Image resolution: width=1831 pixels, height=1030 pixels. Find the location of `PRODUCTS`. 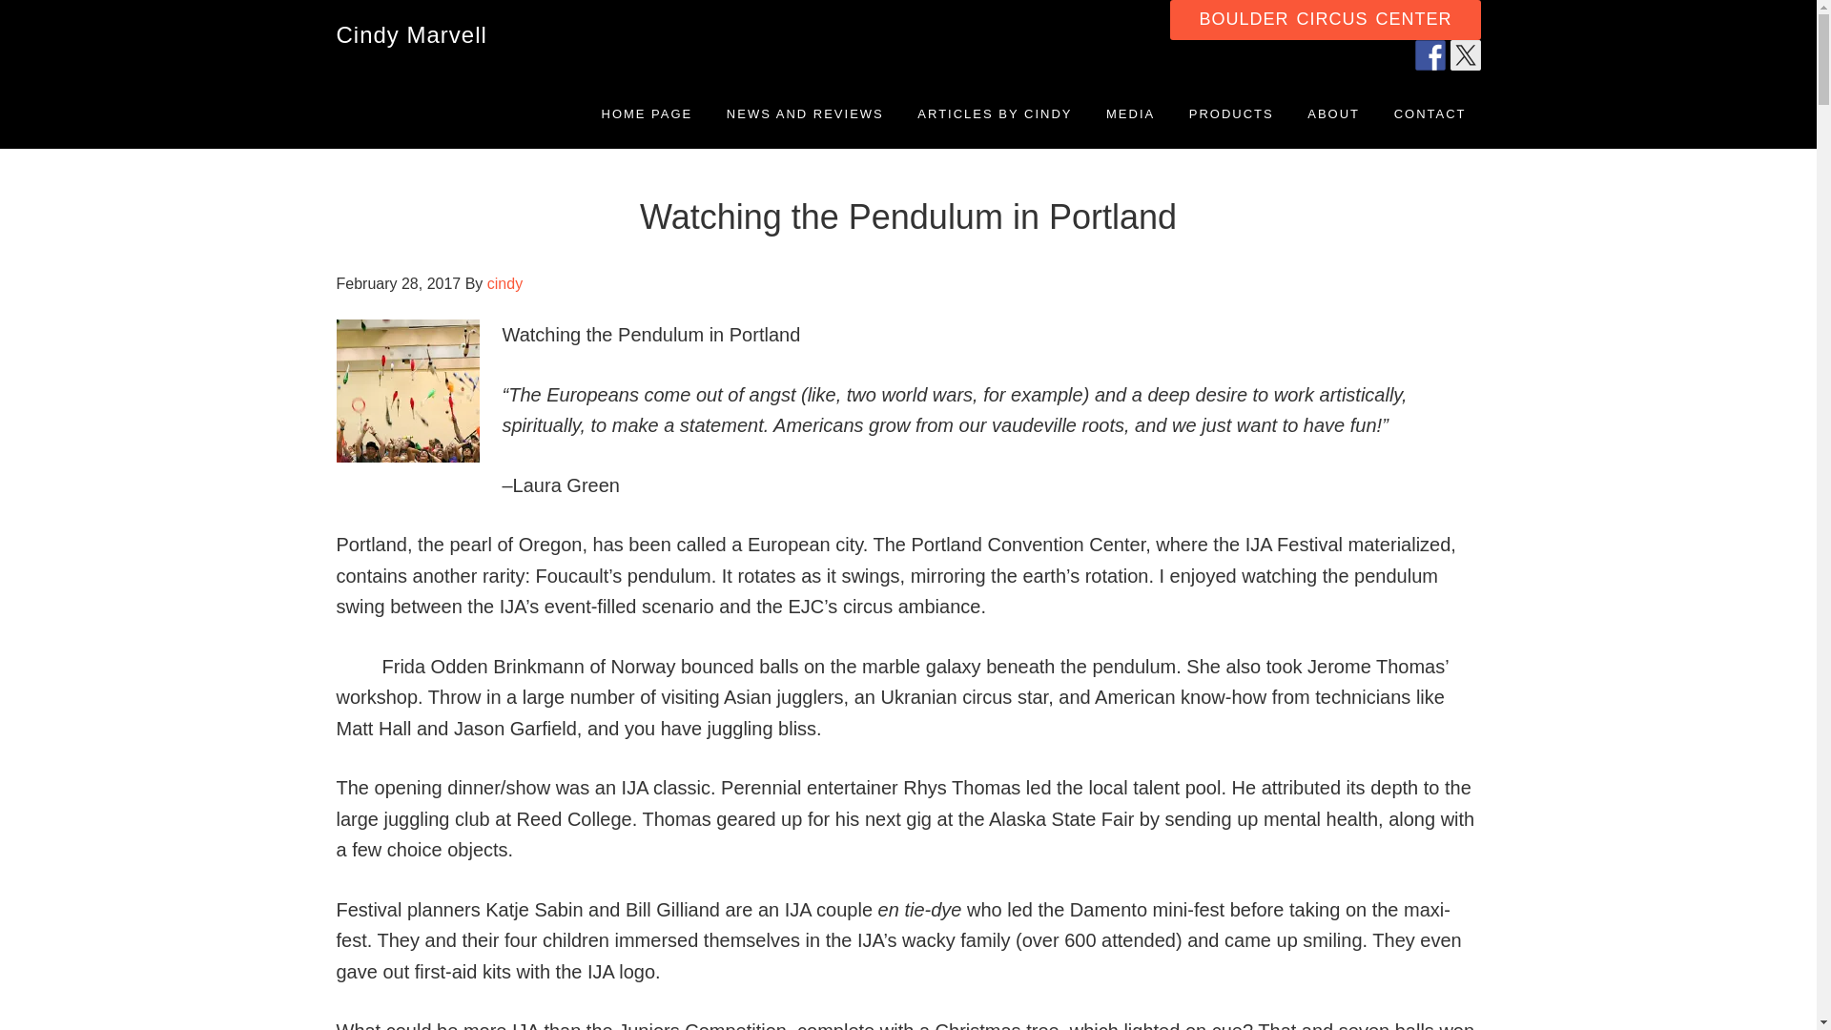

PRODUCTS is located at coordinates (1232, 113).